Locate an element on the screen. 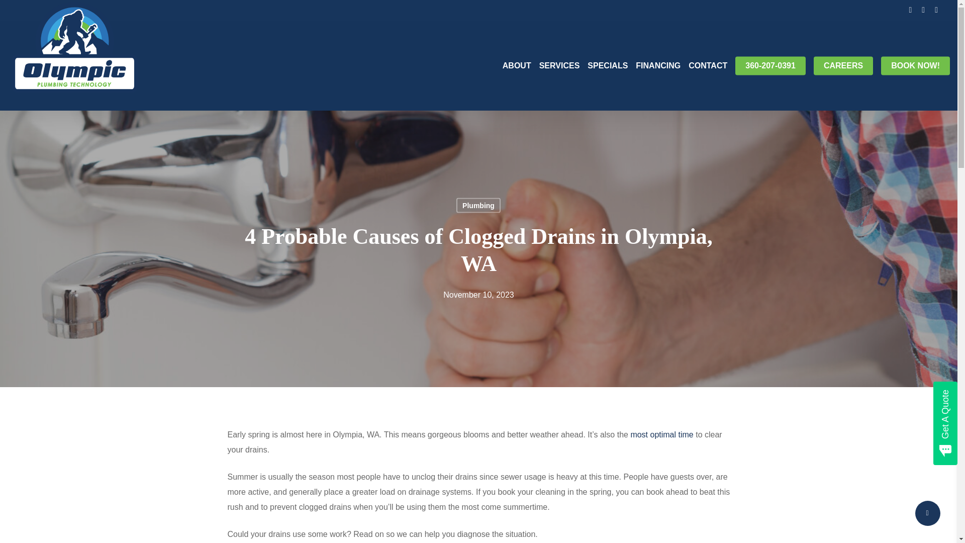 Image resolution: width=965 pixels, height=543 pixels. 360-207-0391 is located at coordinates (770, 66).